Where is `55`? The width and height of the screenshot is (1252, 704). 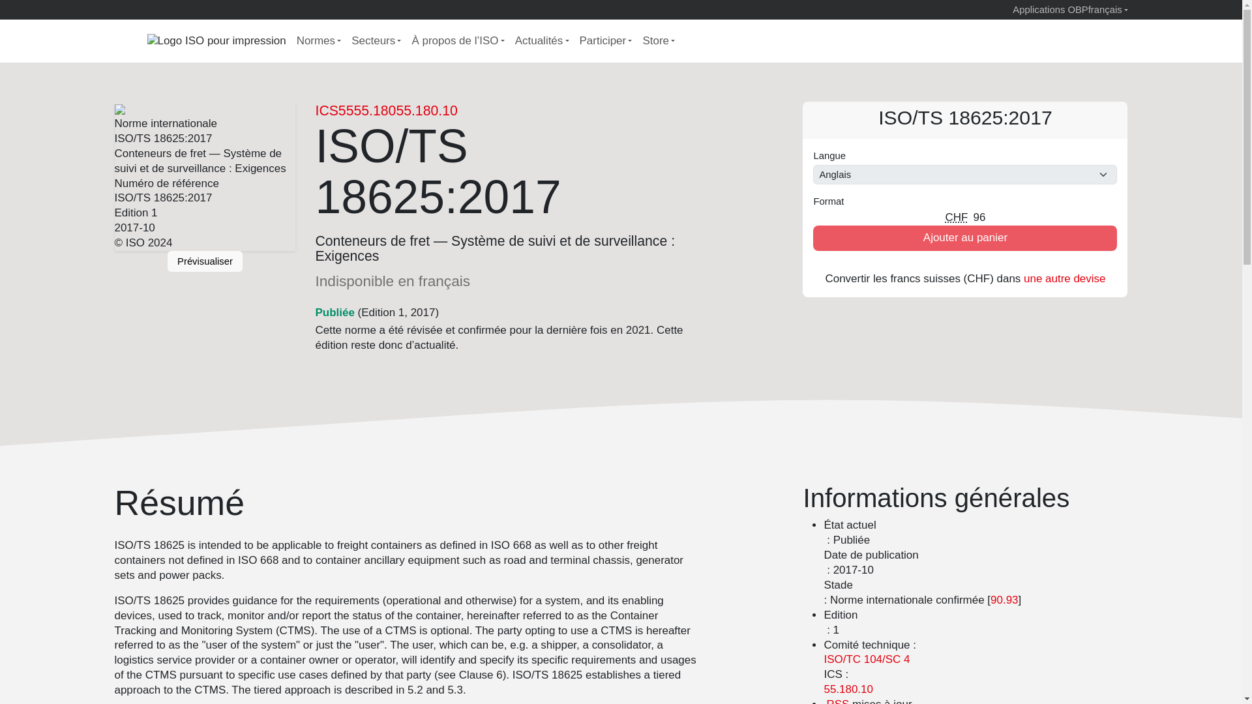
55 is located at coordinates (346, 110).